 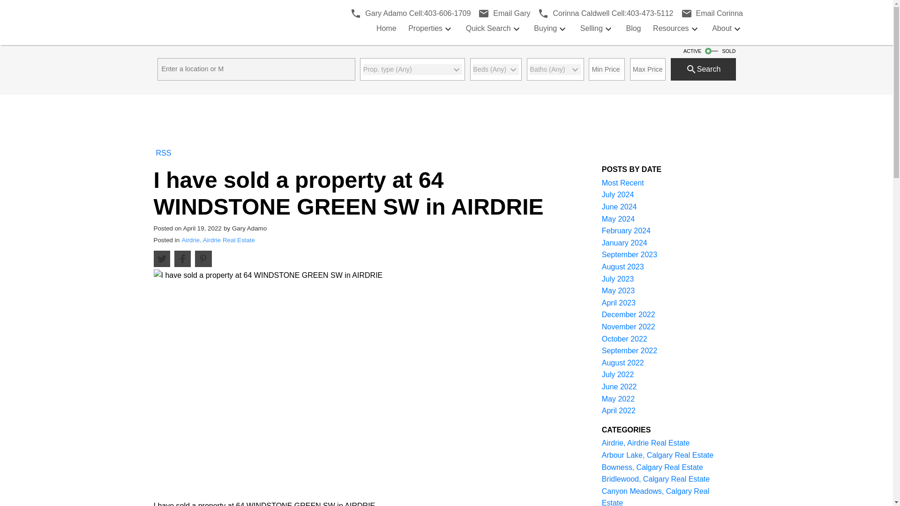 I want to click on Email Gary, so click(x=618, y=195).